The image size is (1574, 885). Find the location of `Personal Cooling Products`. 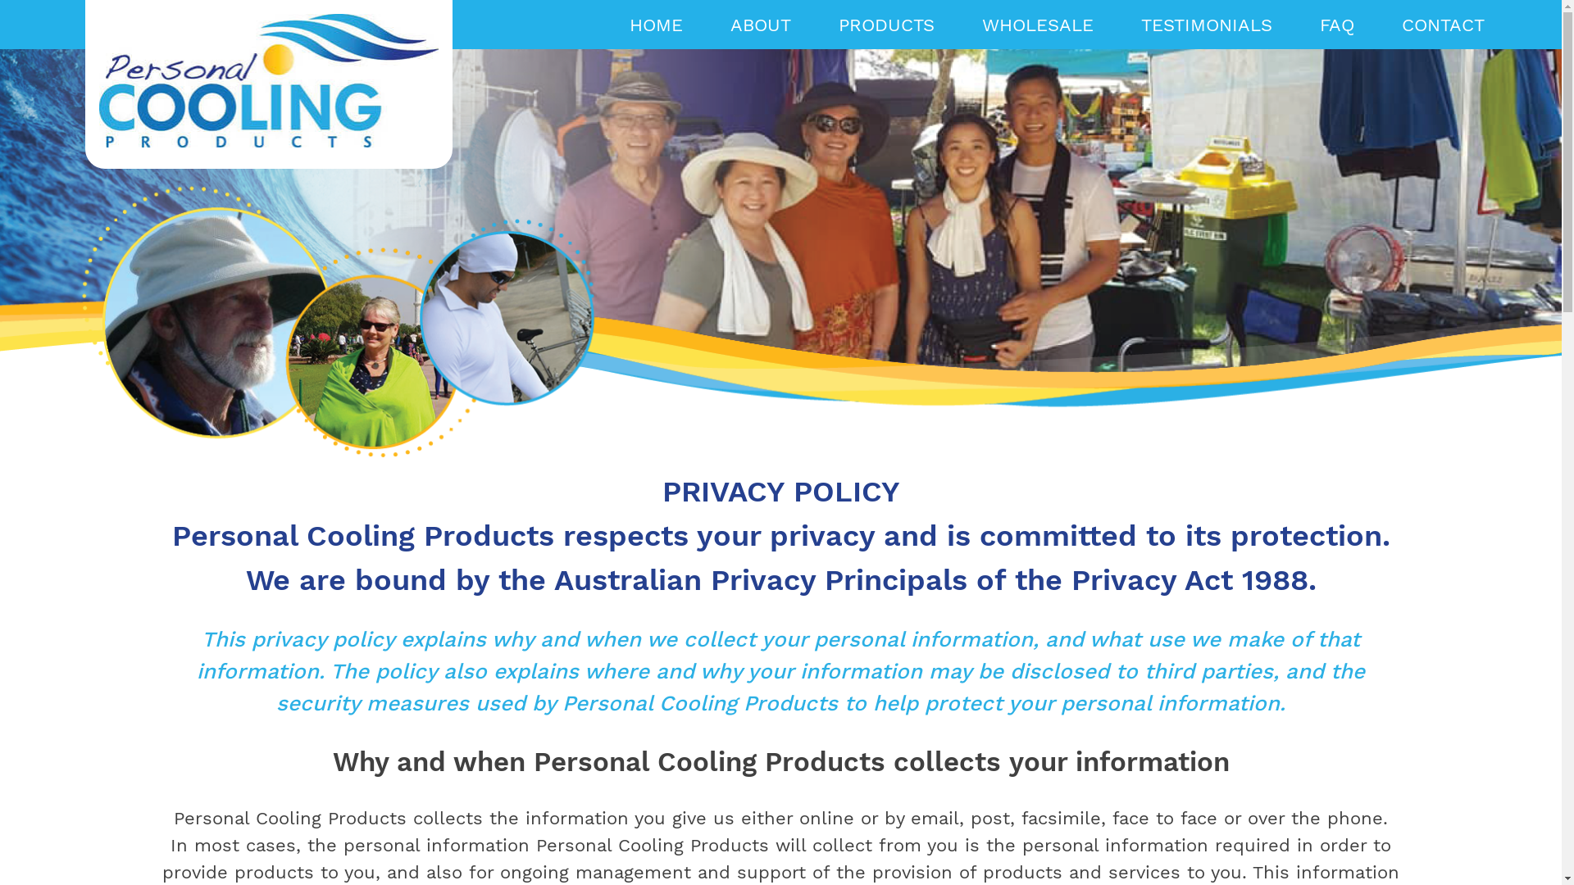

Personal Cooling Products is located at coordinates (216, 187).